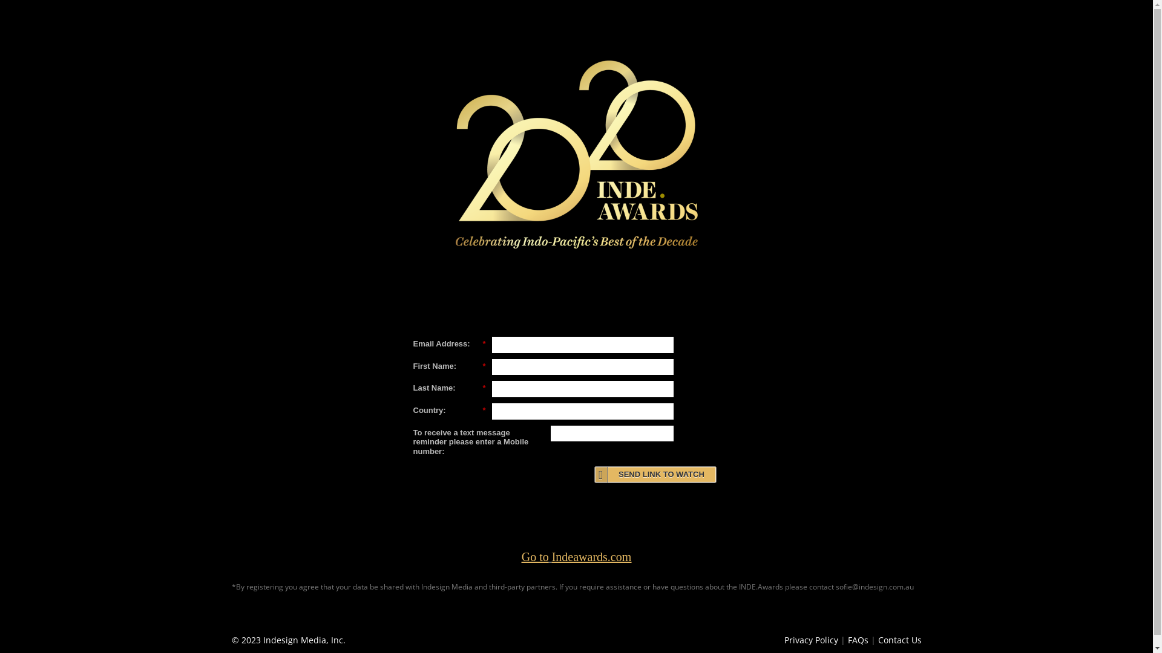 The height and width of the screenshot is (653, 1162). I want to click on Contact Us, so click(899, 640).